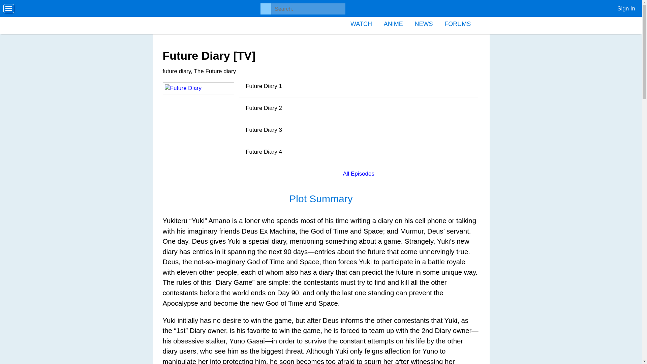  Describe the element at coordinates (457, 23) in the screenshot. I see `FORUMS` at that location.